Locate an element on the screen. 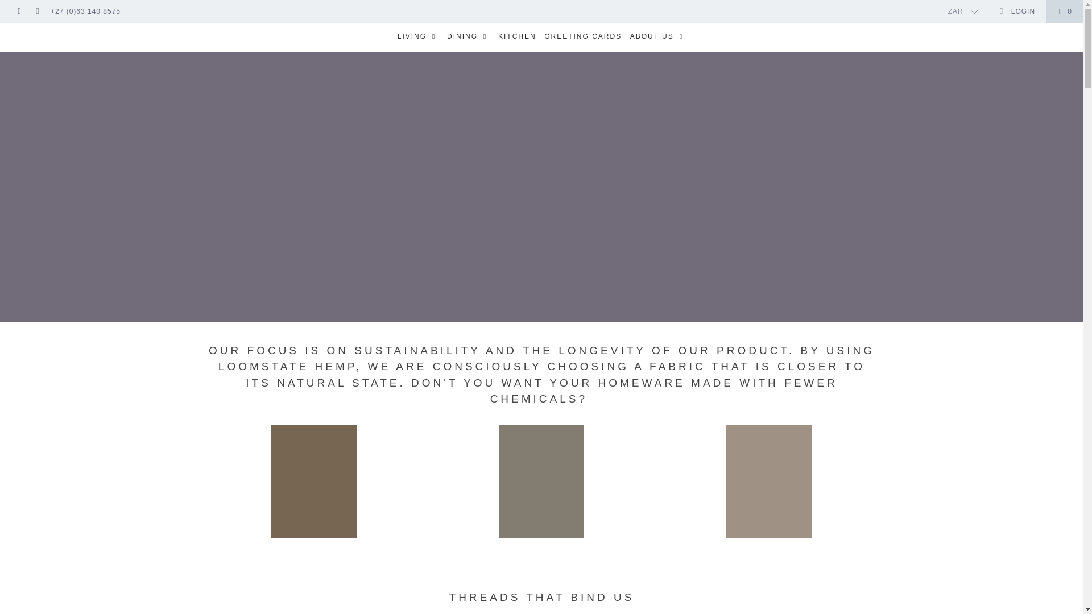 The image size is (1092, 614). threads that bind us on Instagram is located at coordinates (38, 11).